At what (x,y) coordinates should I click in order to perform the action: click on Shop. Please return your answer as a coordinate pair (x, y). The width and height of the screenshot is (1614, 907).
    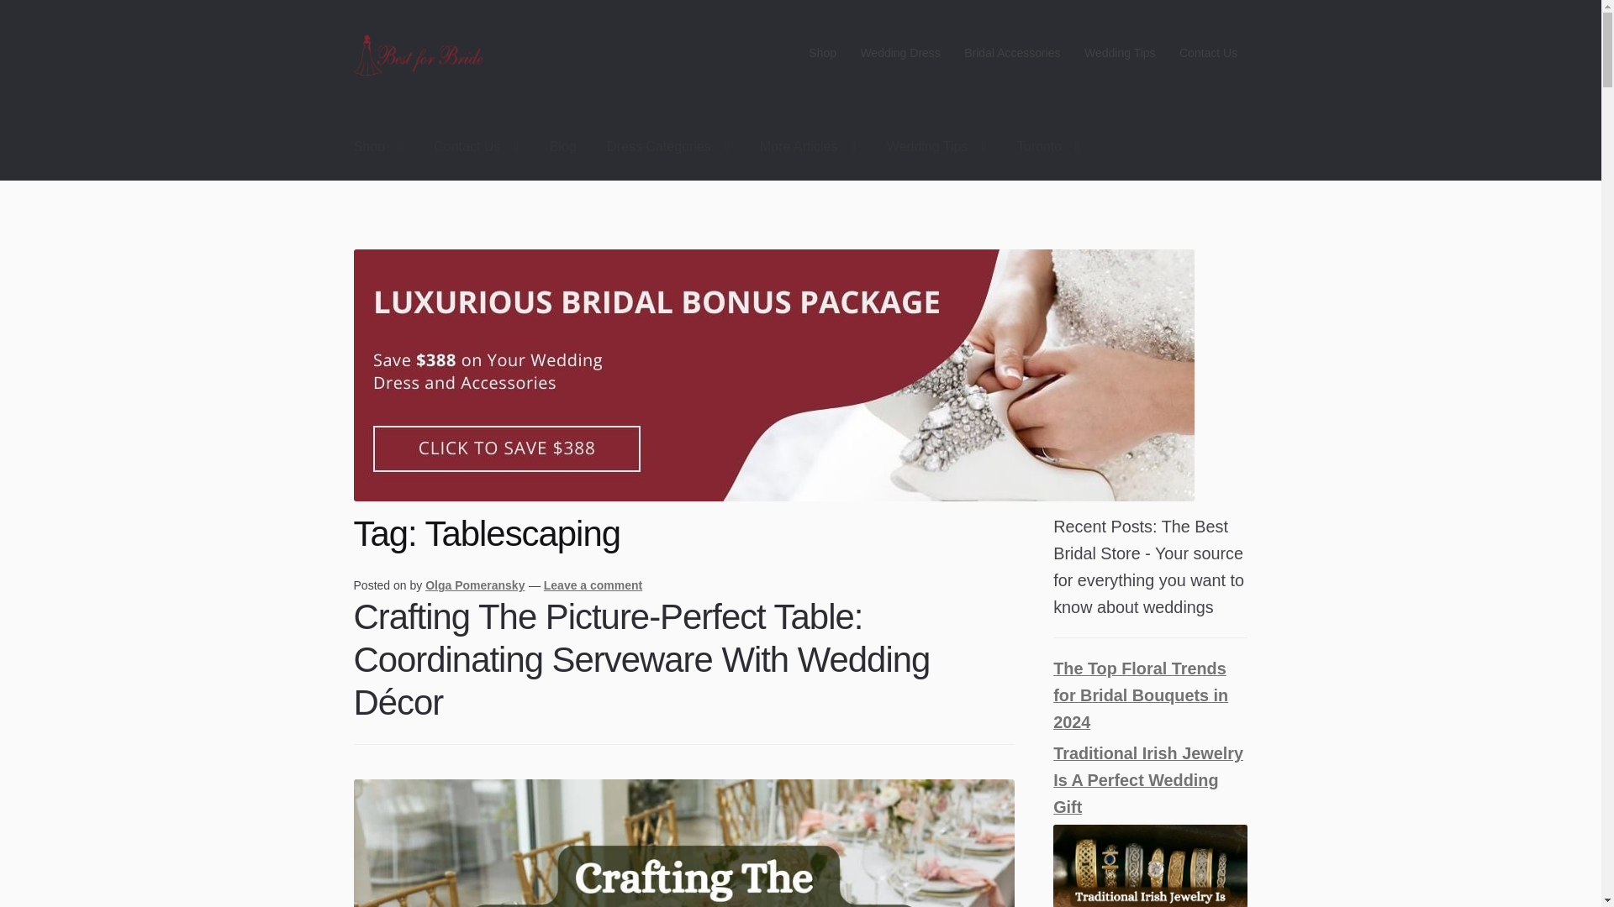
    Looking at the image, I should click on (378, 148).